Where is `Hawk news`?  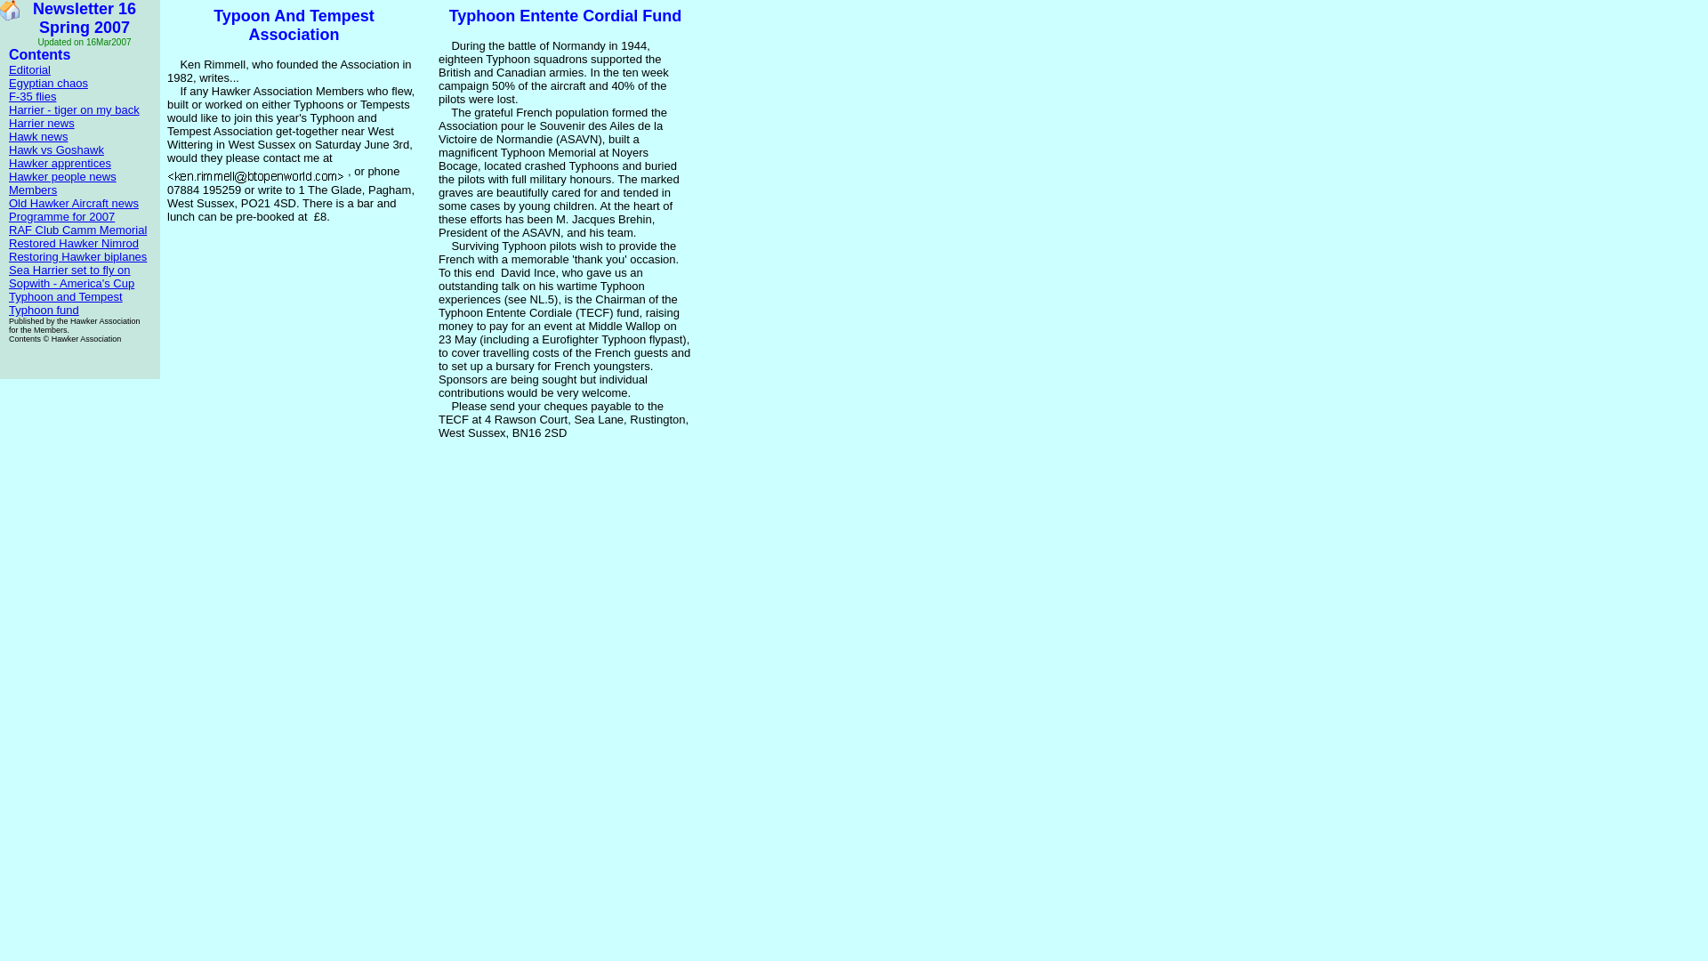
Hawk news is located at coordinates (37, 135).